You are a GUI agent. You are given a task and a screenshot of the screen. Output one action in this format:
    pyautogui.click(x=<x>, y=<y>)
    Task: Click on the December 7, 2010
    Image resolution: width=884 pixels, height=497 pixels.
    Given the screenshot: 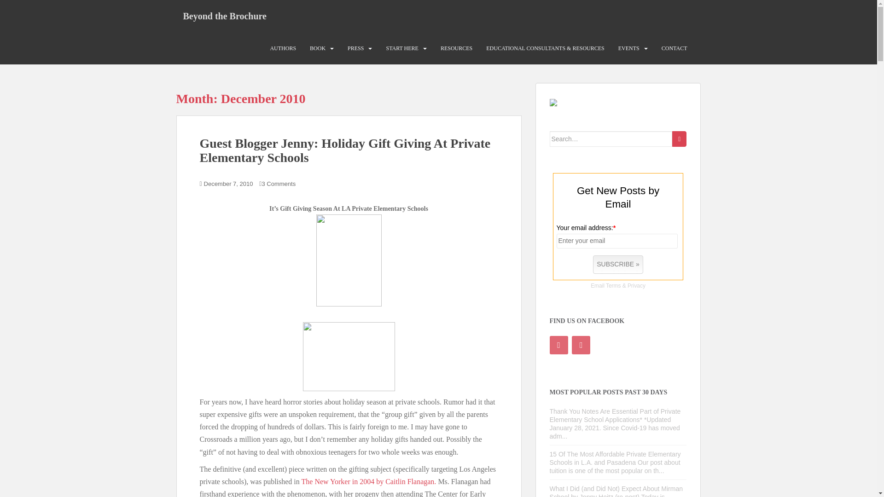 What is the action you would take?
    pyautogui.click(x=228, y=184)
    